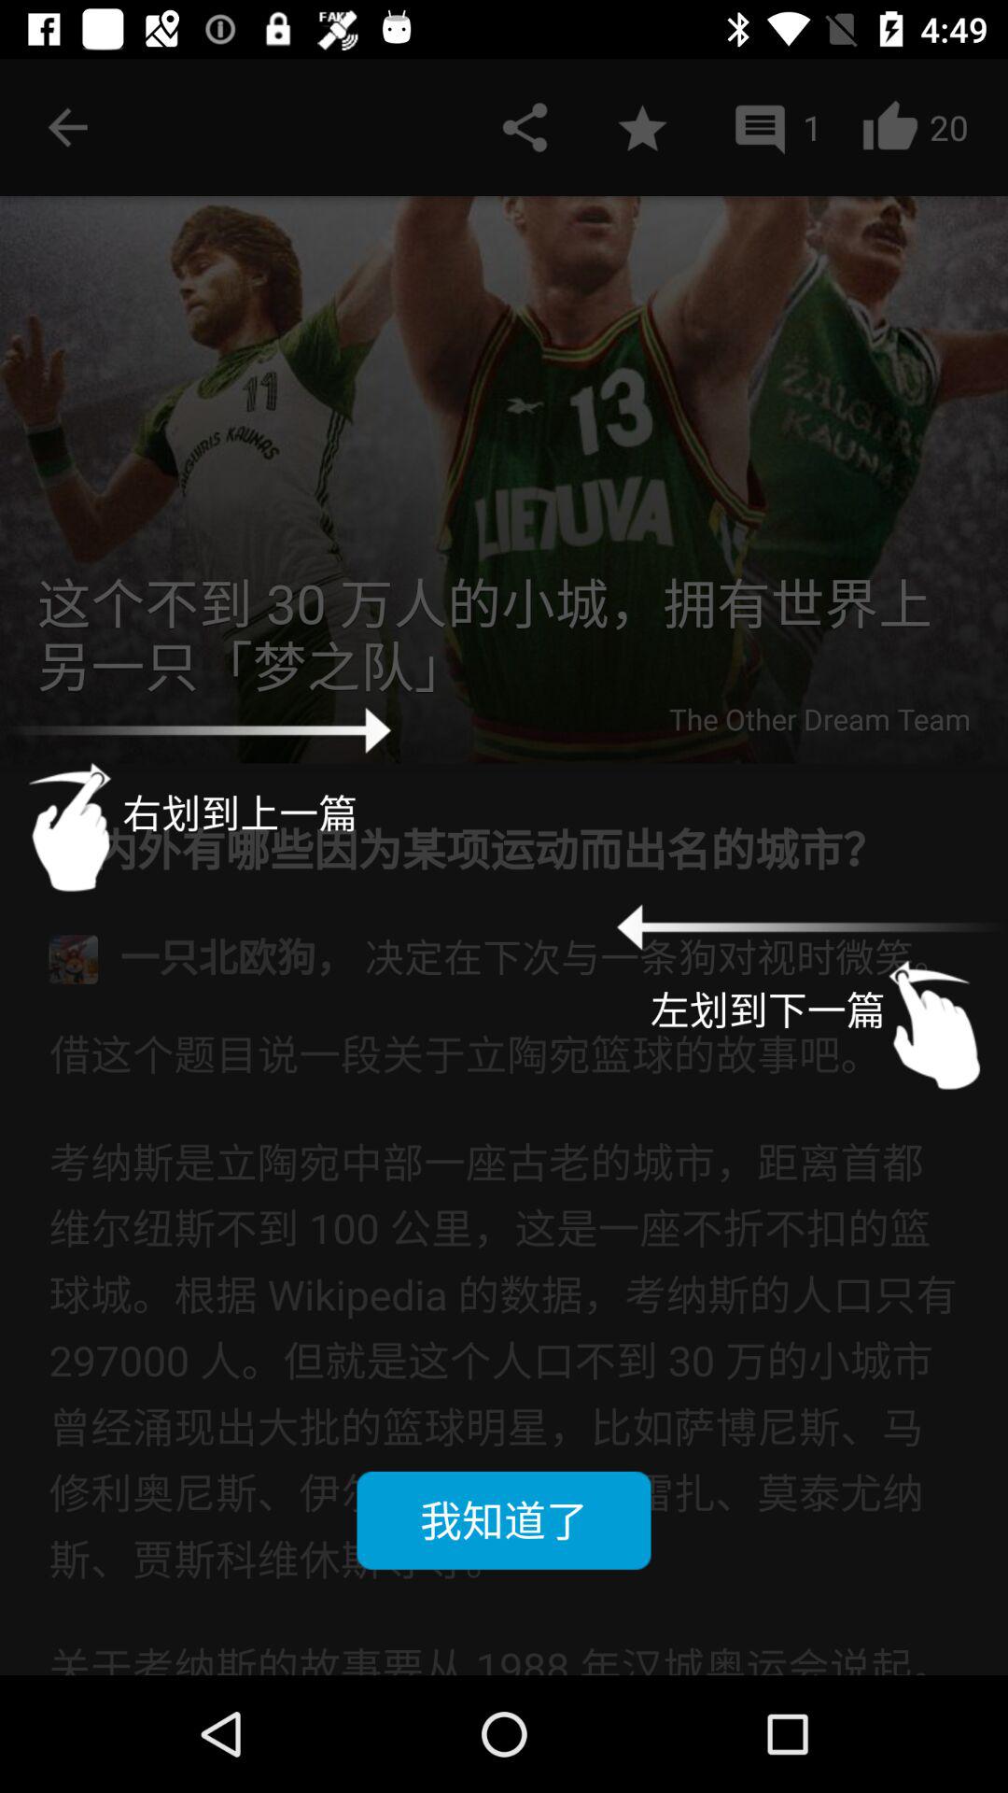 This screenshot has height=1793, width=1008. I want to click on favorite page, so click(642, 127).